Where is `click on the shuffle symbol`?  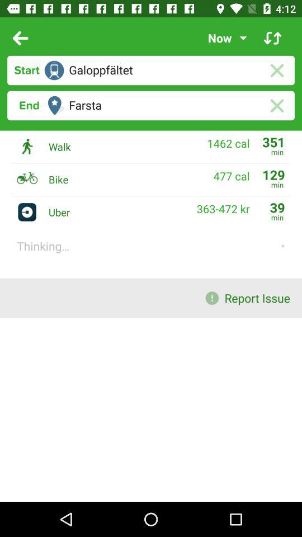
click on the shuffle symbol is located at coordinates (273, 38).